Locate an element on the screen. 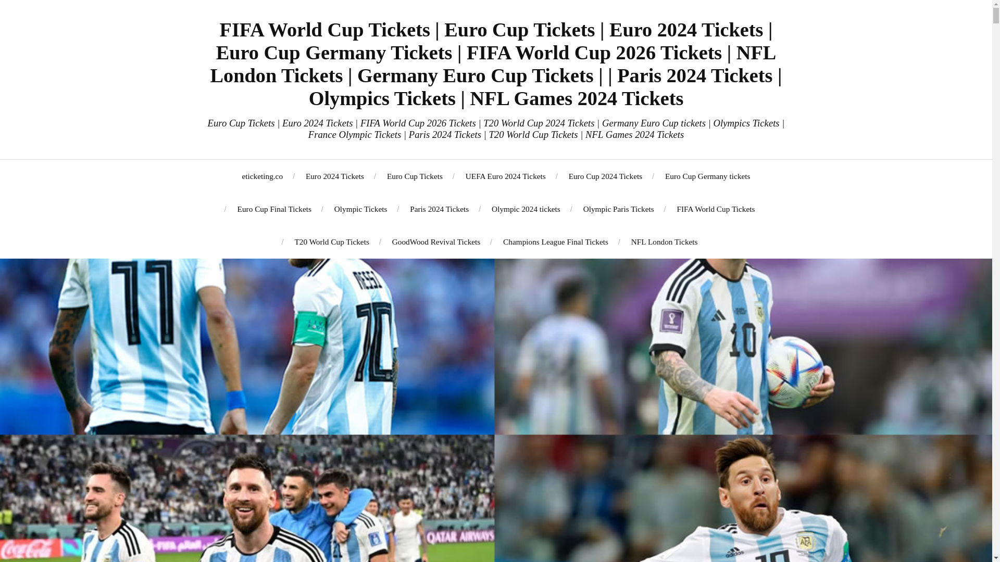 This screenshot has width=1000, height=562. GoodWood Revival Tickets is located at coordinates (436, 241).